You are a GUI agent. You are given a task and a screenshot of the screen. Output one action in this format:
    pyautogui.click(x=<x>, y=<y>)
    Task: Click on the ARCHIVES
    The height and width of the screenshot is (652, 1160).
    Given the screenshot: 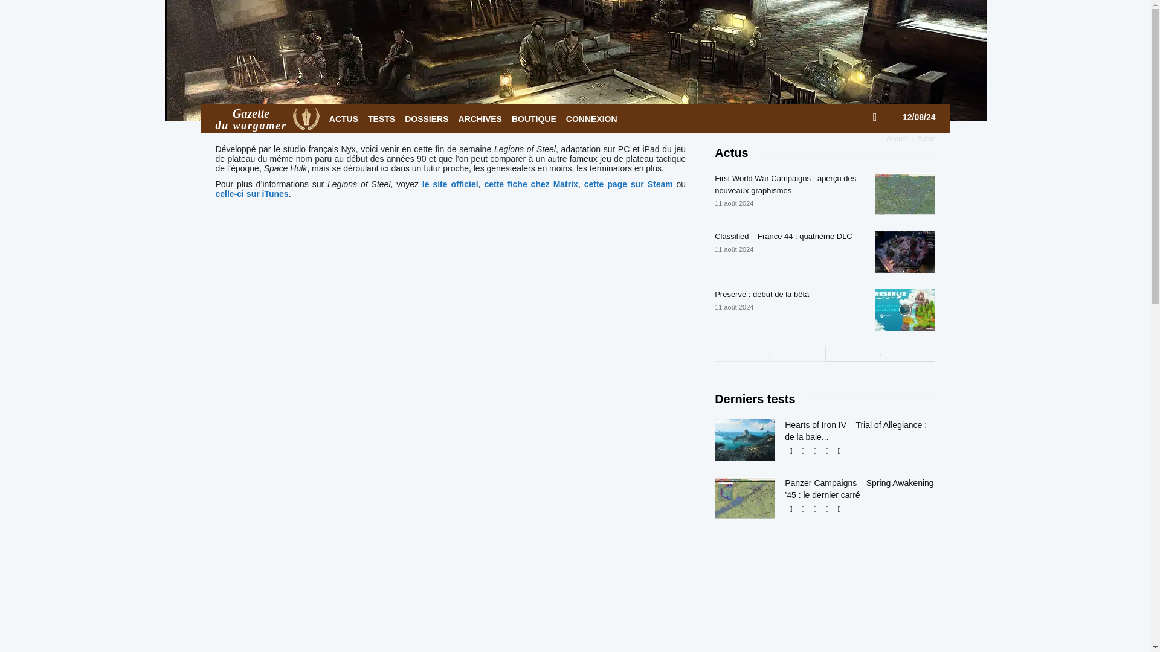 What is the action you would take?
    pyautogui.click(x=480, y=118)
    